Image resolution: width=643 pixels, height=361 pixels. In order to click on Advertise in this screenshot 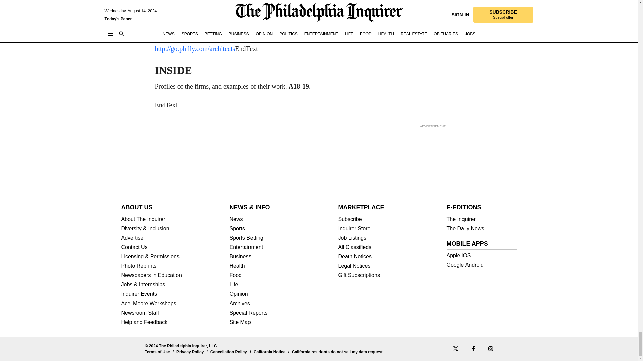, I will do `click(156, 238)`.